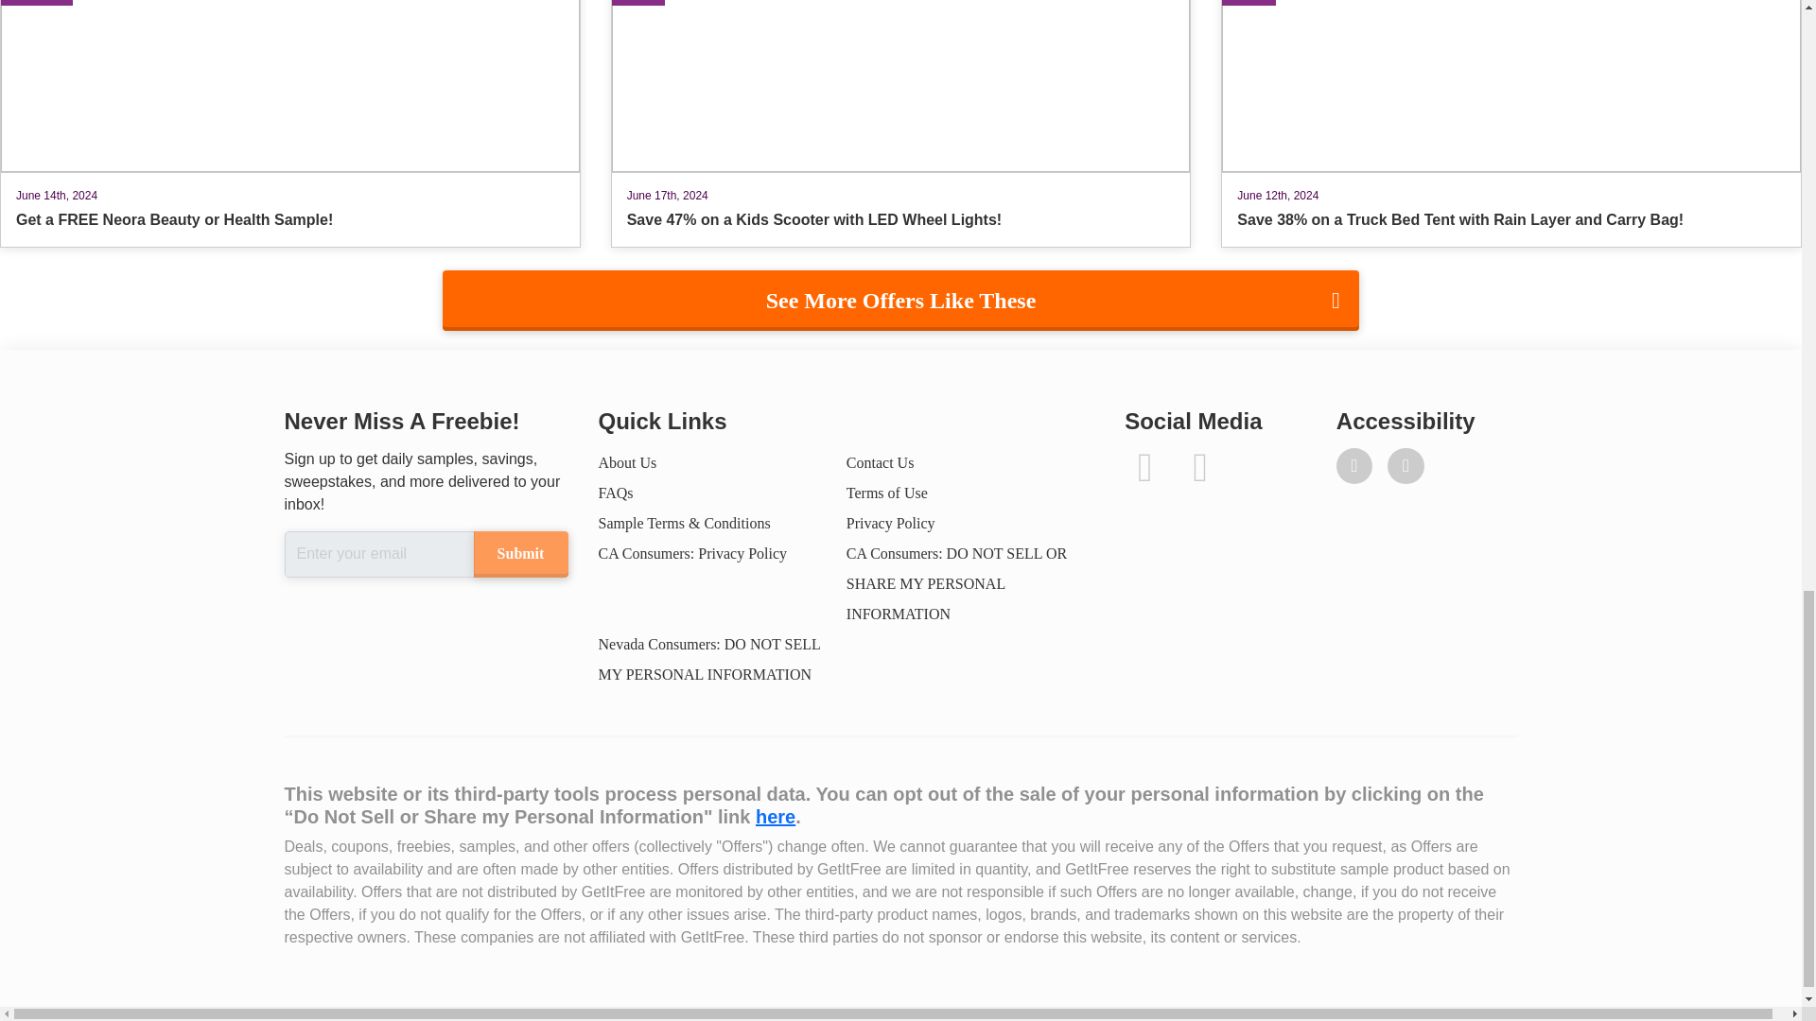  I want to click on Contact Us, so click(880, 461).